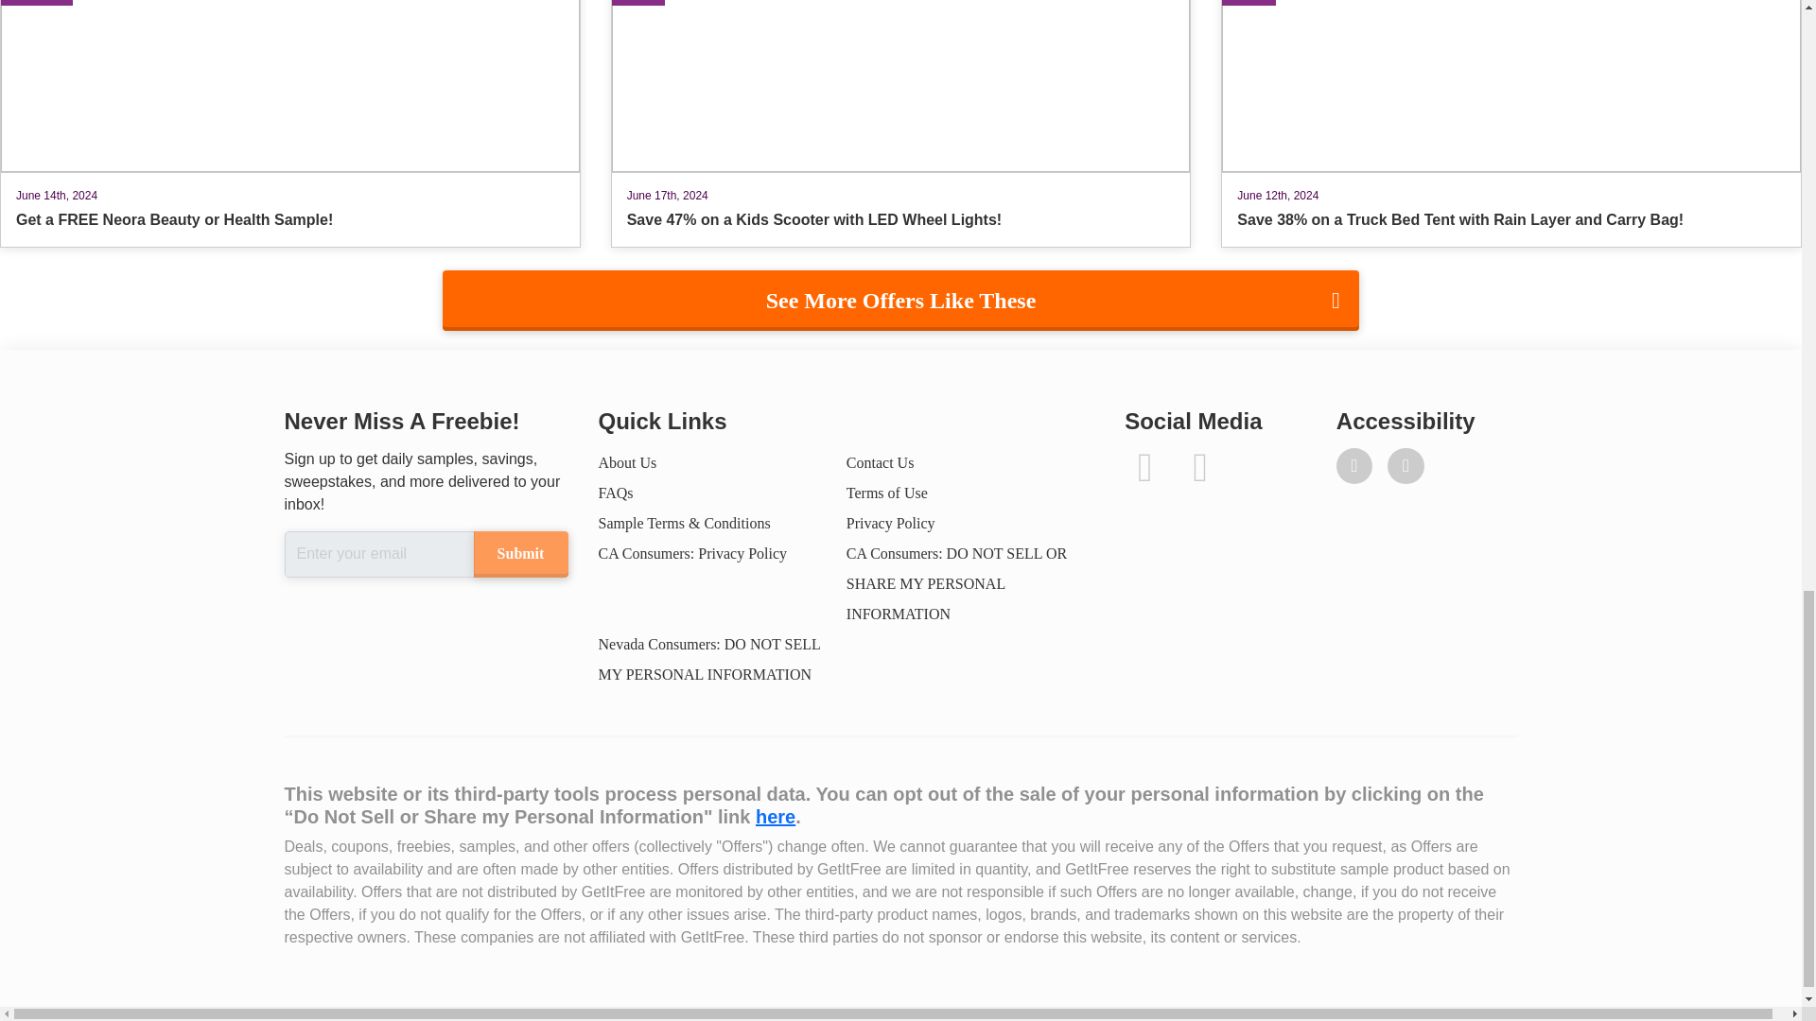  I want to click on Contact Us, so click(880, 461).